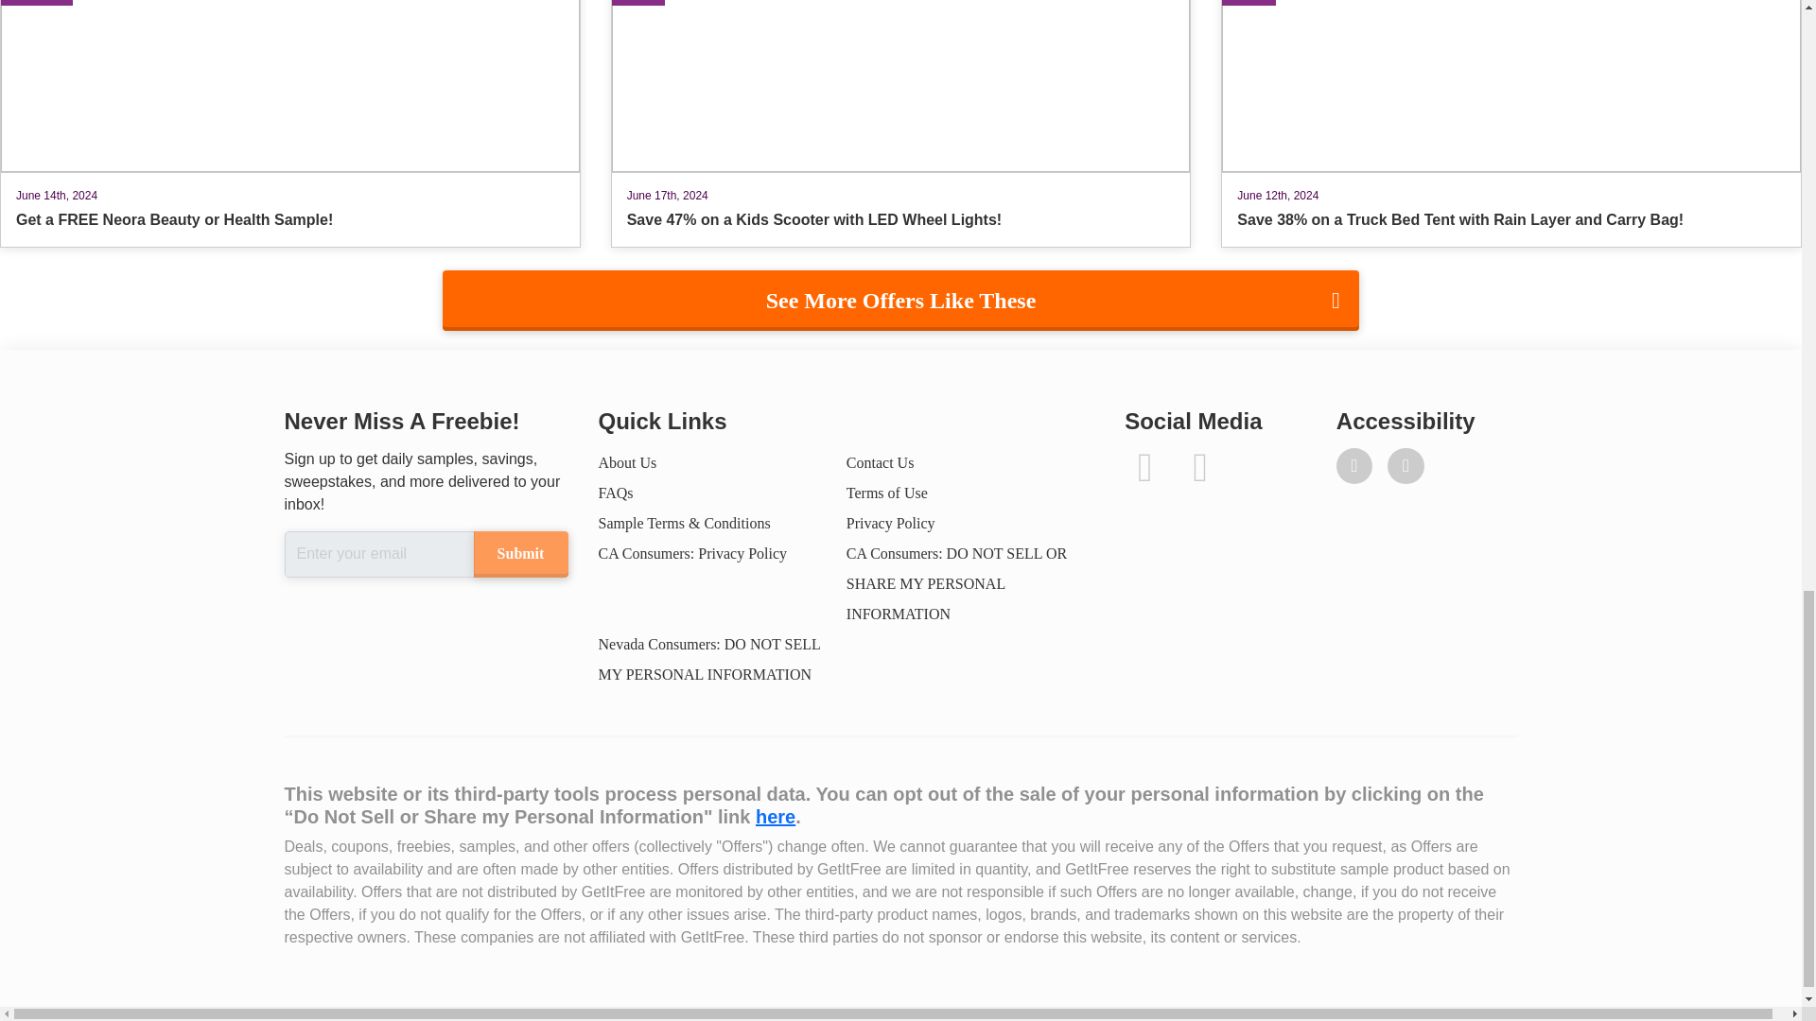  I want to click on Contact Us, so click(880, 461).